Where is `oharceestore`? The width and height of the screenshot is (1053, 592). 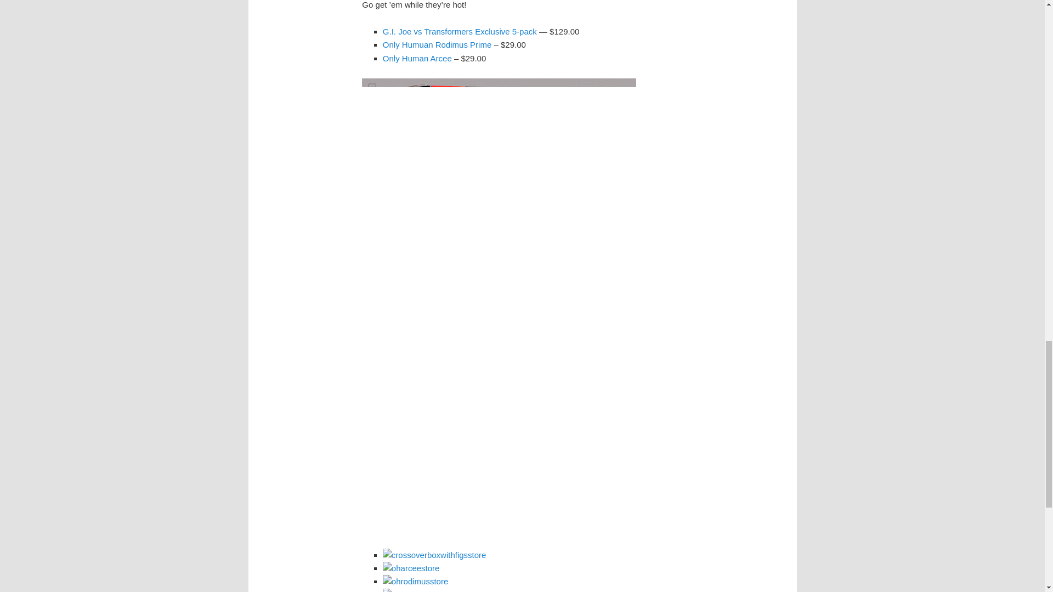 oharceestore is located at coordinates (411, 568).